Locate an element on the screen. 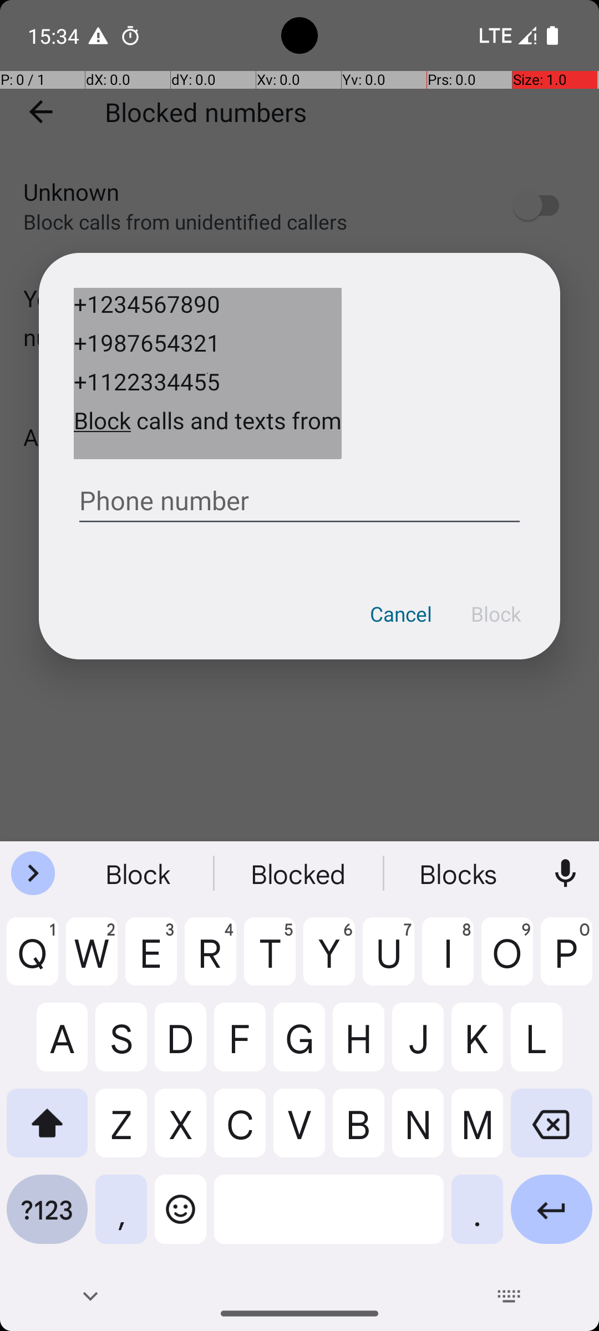 This screenshot has height=1331, width=599. V is located at coordinates (299, 1131).